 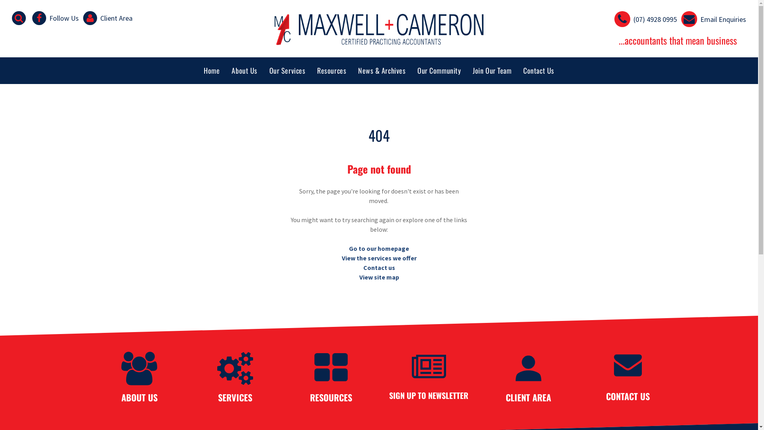 What do you see at coordinates (528, 397) in the screenshot?
I see `CLIENT AREA` at bounding box center [528, 397].